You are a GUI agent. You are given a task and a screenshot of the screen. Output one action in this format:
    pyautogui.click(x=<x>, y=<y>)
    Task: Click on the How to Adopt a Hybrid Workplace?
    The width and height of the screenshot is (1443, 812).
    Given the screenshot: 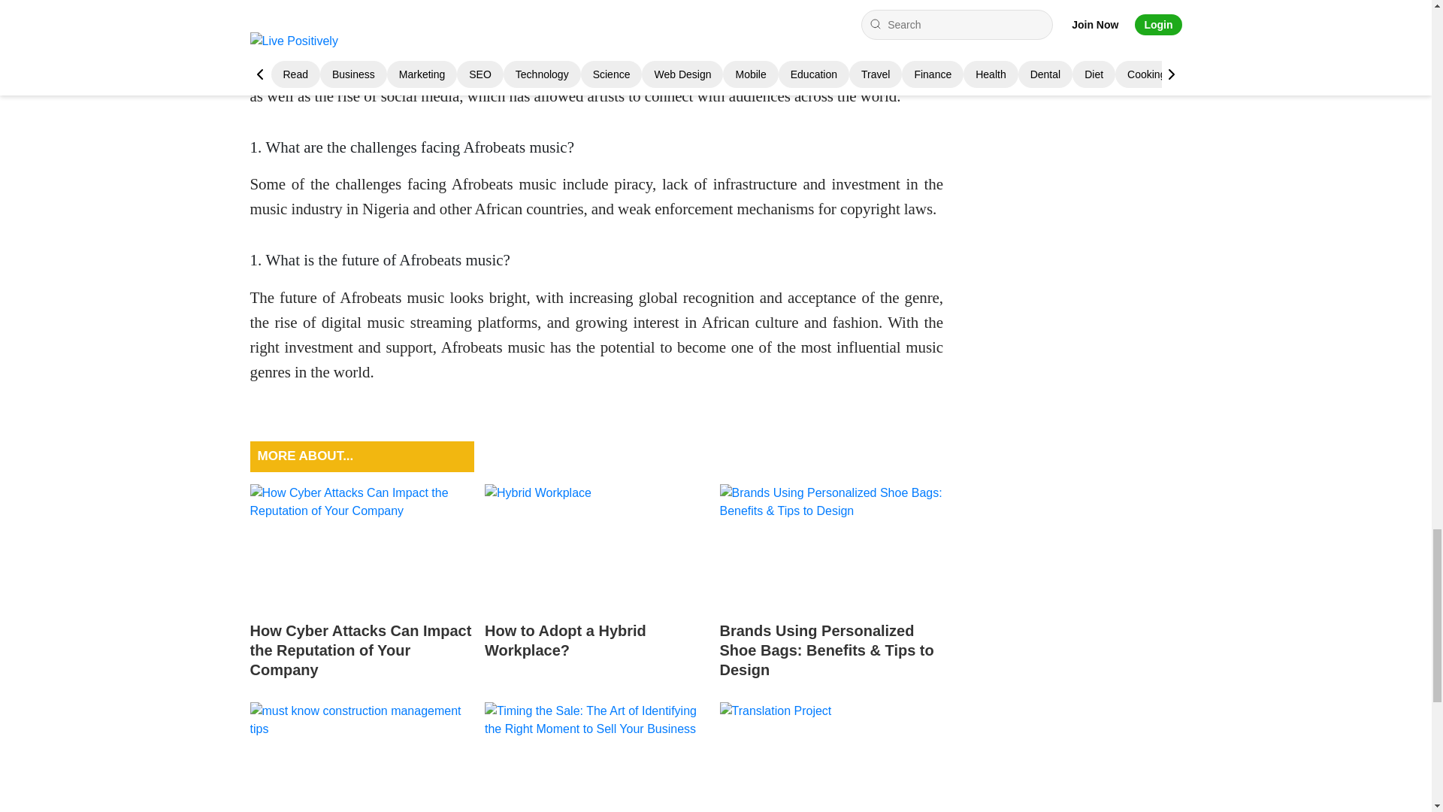 What is the action you would take?
    pyautogui.click(x=597, y=585)
    